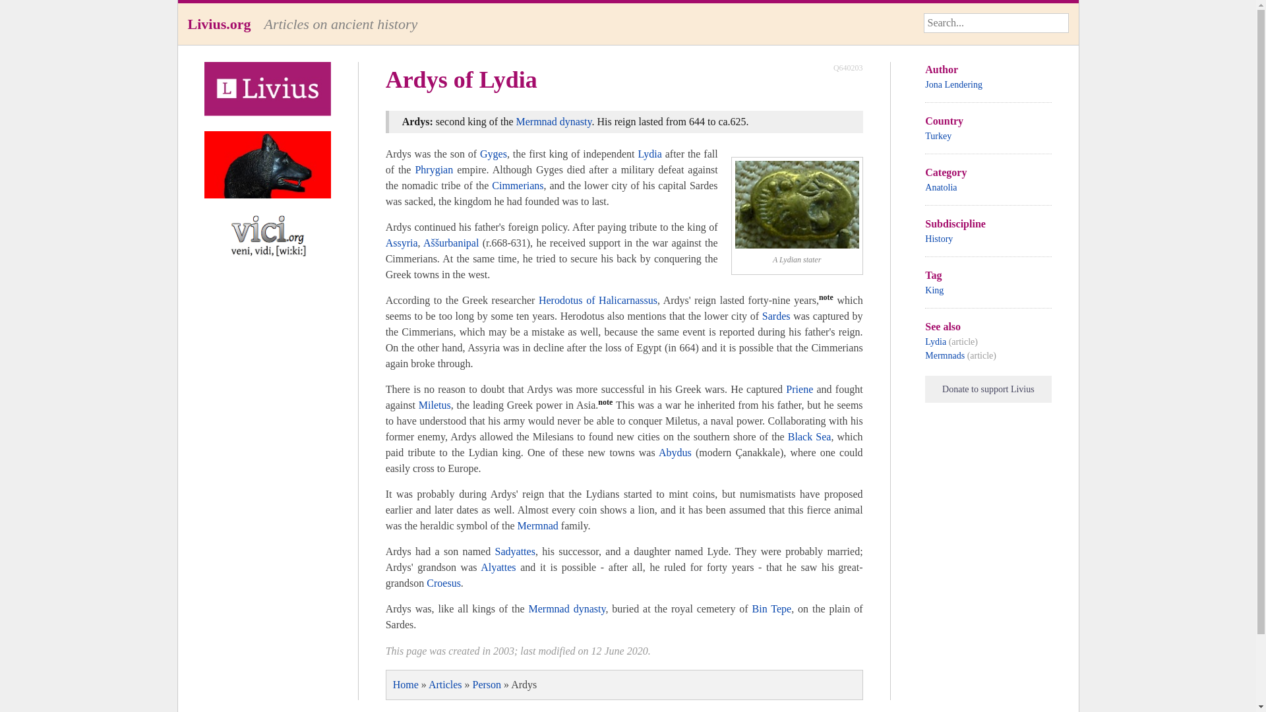 The image size is (1266, 712). Describe the element at coordinates (406, 684) in the screenshot. I see `Home` at that location.